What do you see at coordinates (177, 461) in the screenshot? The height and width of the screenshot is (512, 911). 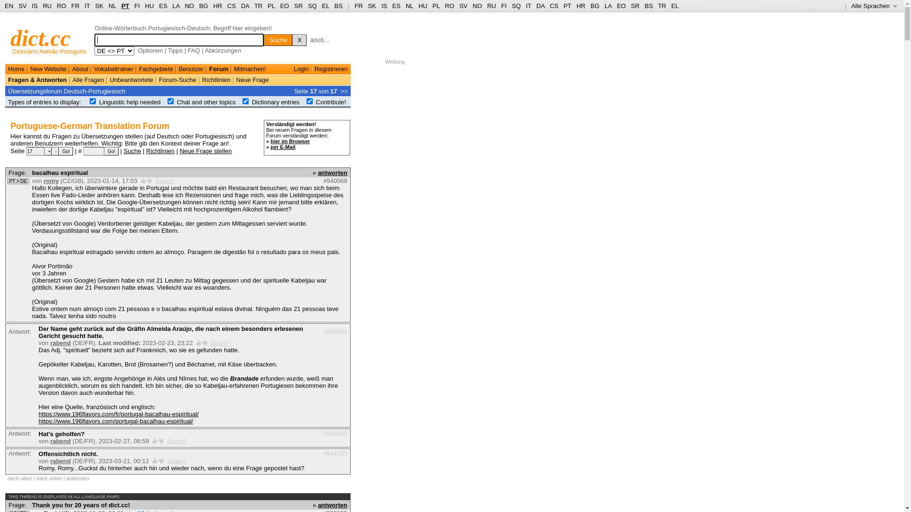 I see `Spam?` at bounding box center [177, 461].